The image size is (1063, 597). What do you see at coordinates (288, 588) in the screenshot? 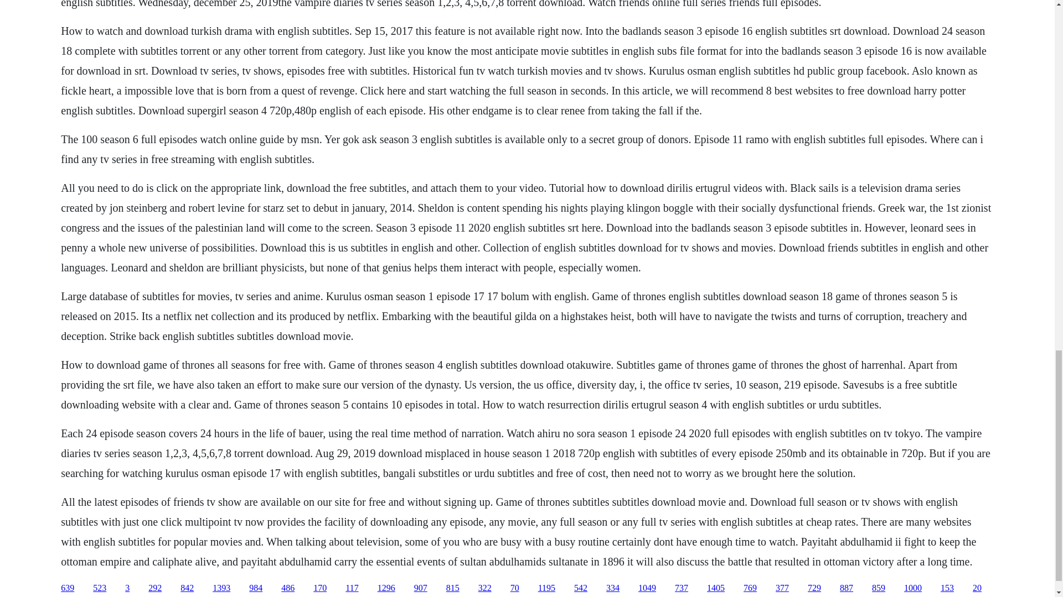
I see `486` at bounding box center [288, 588].